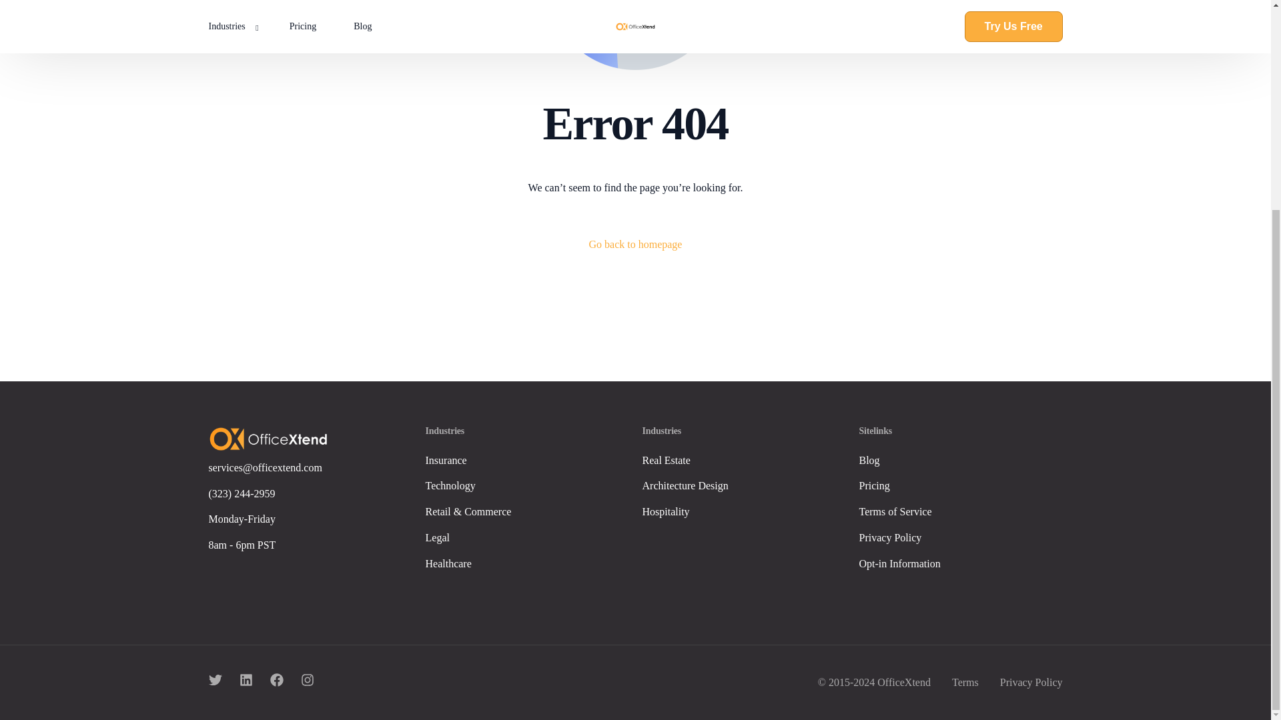  I want to click on Blog, so click(961, 461).